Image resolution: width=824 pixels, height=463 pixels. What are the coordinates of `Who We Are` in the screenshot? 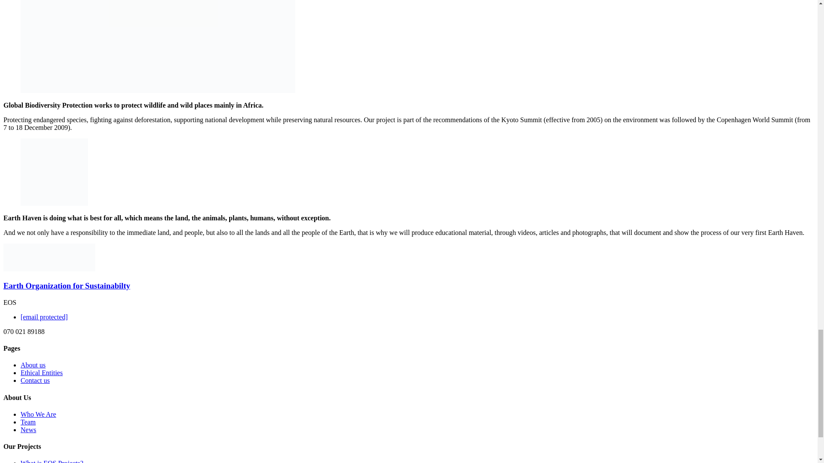 It's located at (38, 414).